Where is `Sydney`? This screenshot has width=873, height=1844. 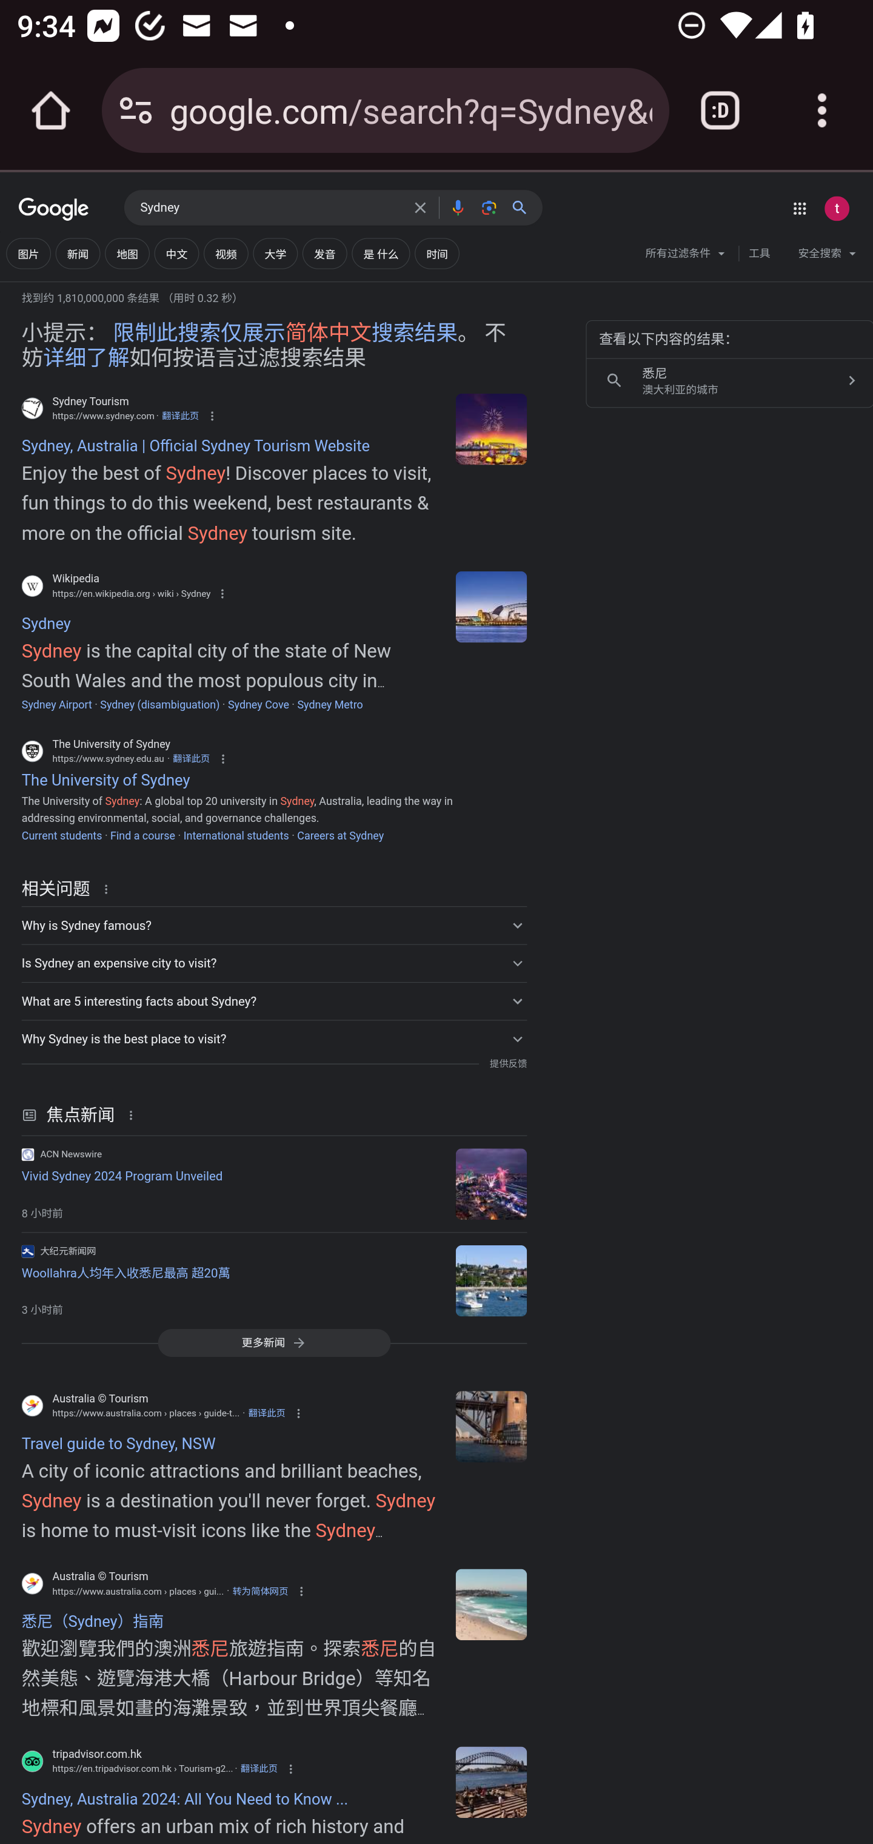 Sydney is located at coordinates (491, 605).